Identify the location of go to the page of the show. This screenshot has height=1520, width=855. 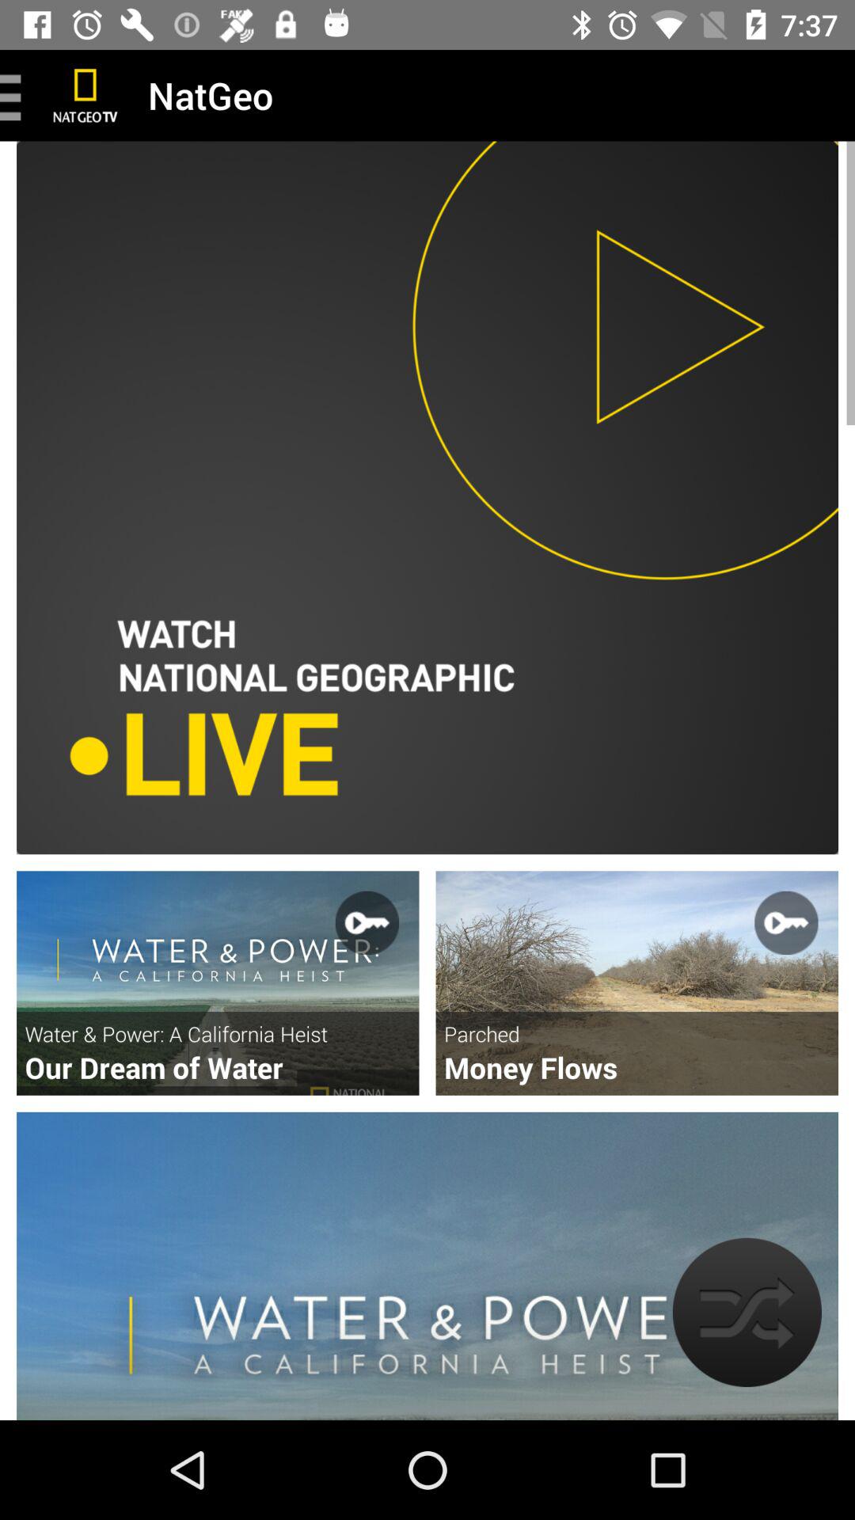
(636, 983).